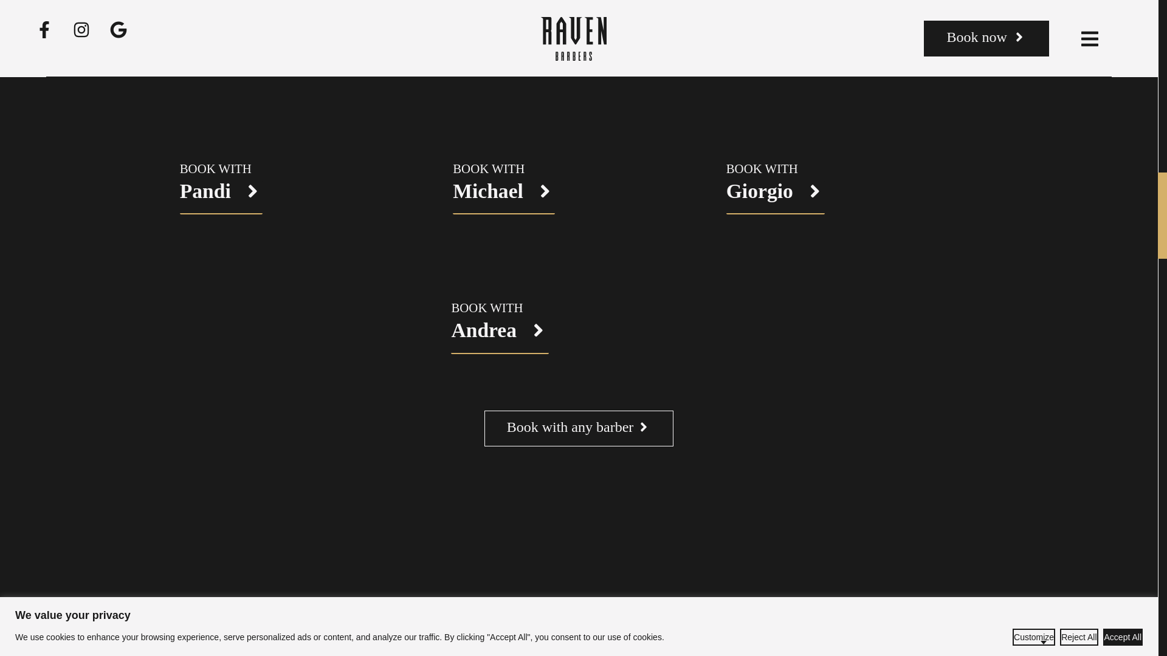 Image resolution: width=1167 pixels, height=656 pixels. Describe the element at coordinates (503, 198) in the screenshot. I see `Michael` at that location.